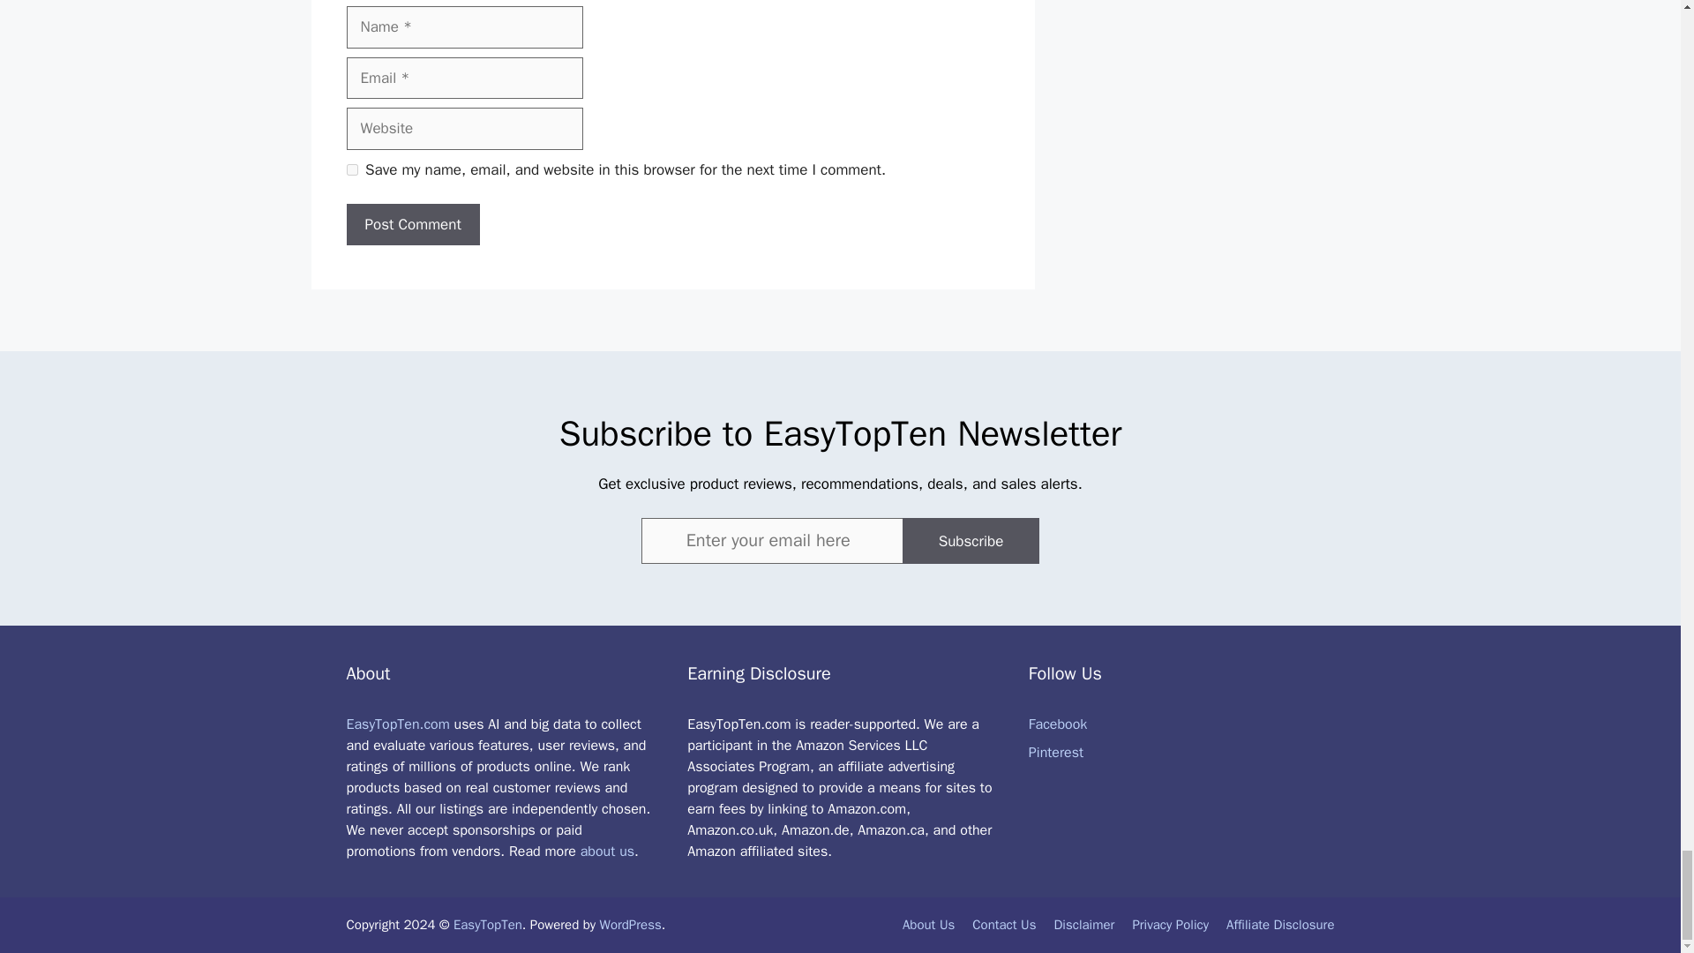  What do you see at coordinates (351, 169) in the screenshot?
I see `yes` at bounding box center [351, 169].